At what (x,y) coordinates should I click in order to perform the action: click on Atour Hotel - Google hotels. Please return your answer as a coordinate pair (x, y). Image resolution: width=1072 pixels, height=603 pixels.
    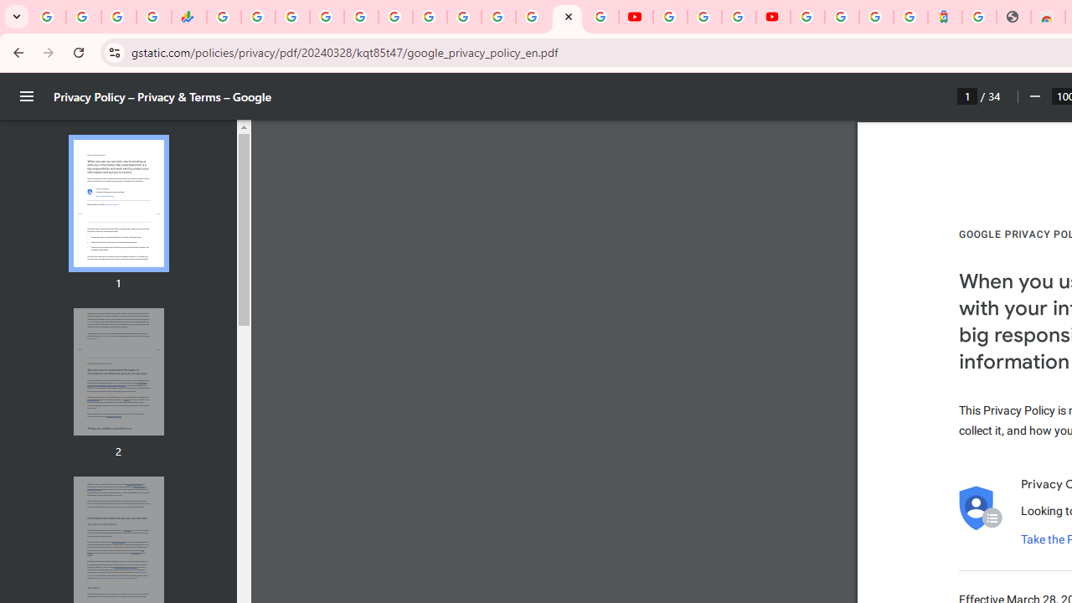
    Looking at the image, I should click on (945, 17).